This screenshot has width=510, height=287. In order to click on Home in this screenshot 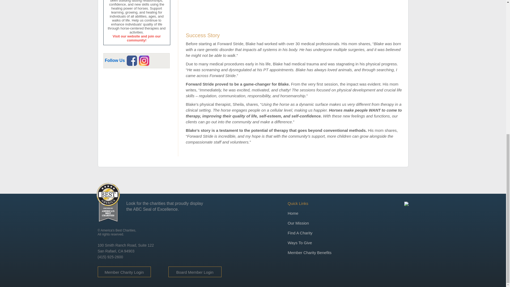, I will do `click(293, 213)`.